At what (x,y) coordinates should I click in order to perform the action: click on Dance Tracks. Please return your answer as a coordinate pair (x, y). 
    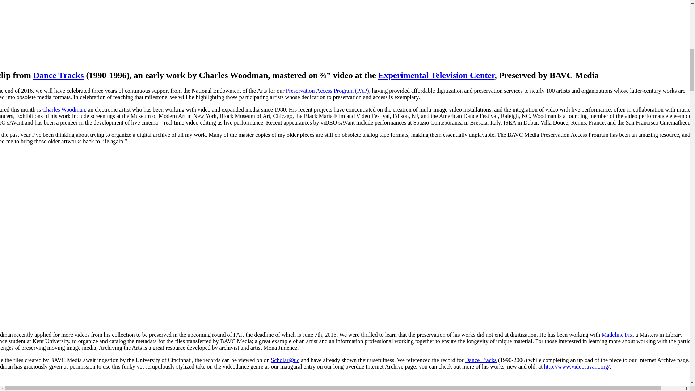
    Looking at the image, I should click on (59, 75).